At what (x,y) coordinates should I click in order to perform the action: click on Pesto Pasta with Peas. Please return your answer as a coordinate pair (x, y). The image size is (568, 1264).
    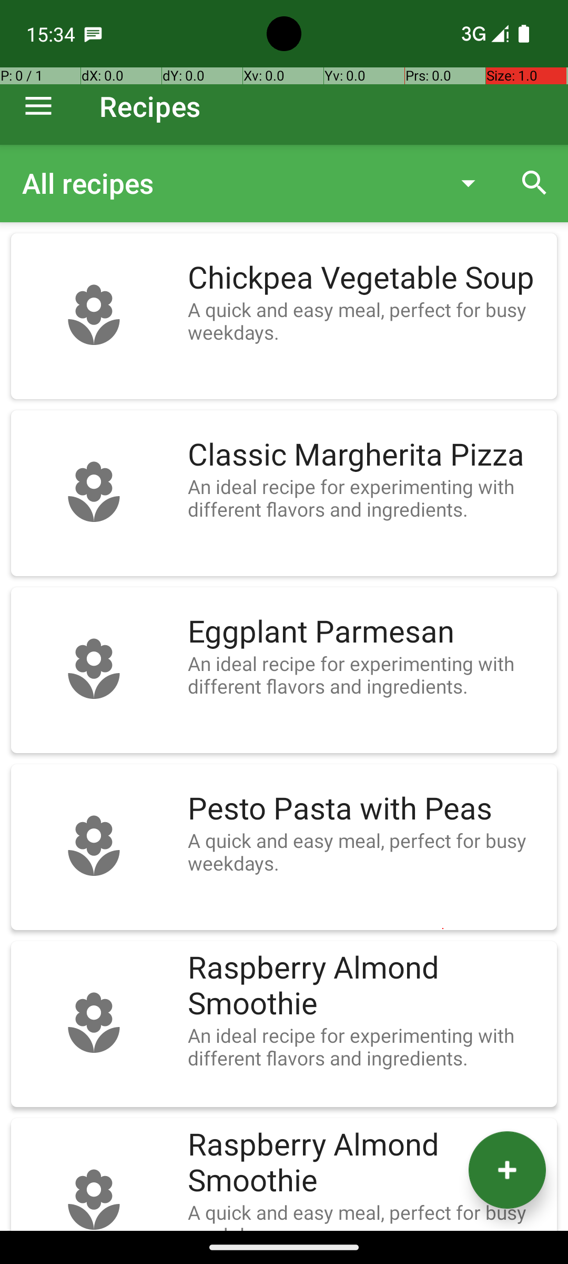
    Looking at the image, I should click on (367, 809).